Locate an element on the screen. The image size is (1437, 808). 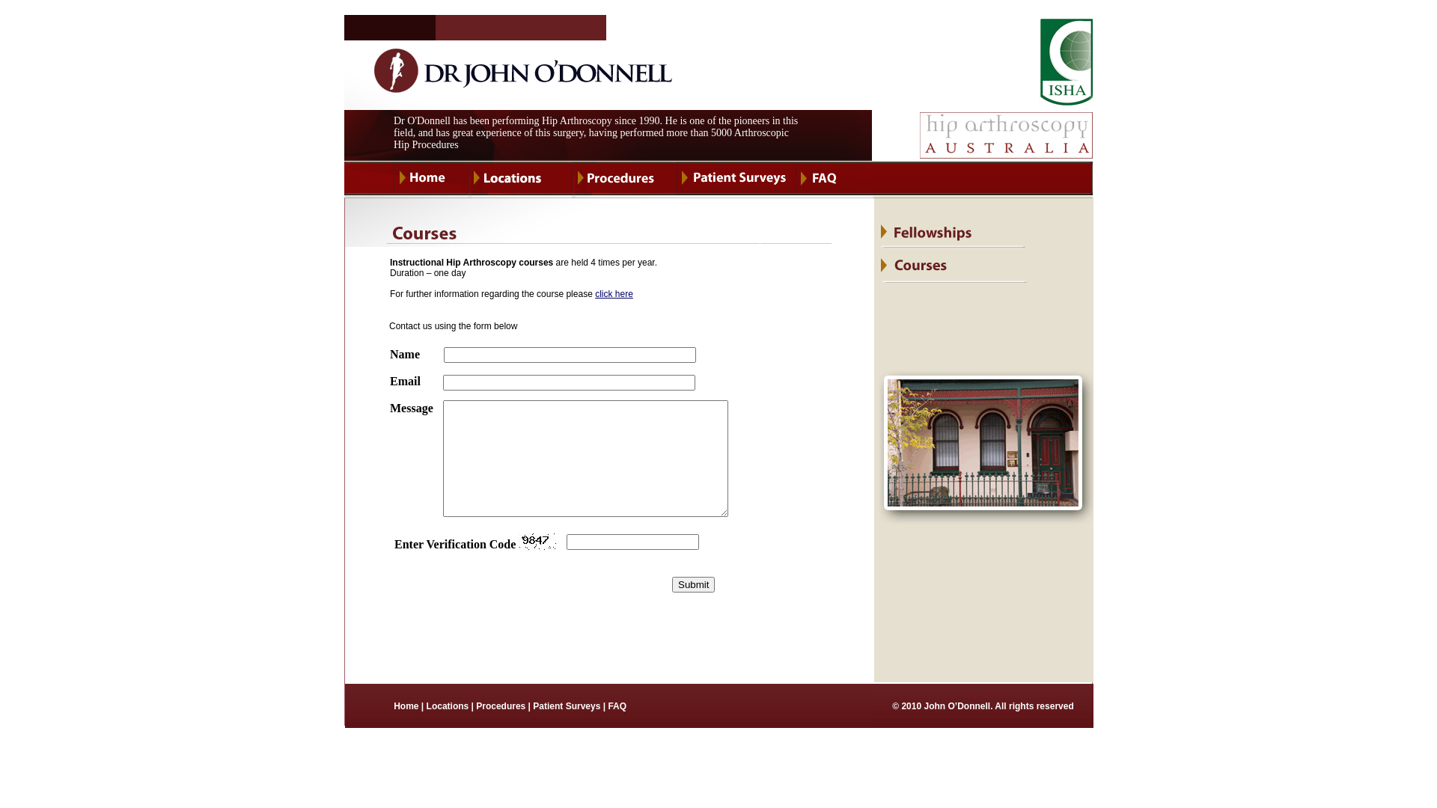
click here is located at coordinates (614, 294).